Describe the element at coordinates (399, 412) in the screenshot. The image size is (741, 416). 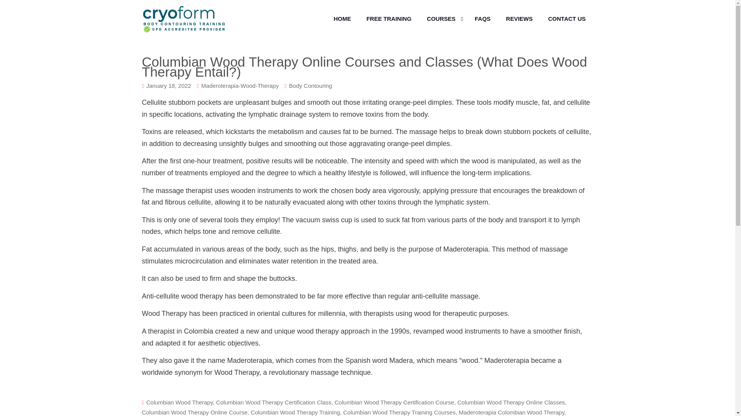
I see `Columbian Wood Therapy Training Courses` at that location.